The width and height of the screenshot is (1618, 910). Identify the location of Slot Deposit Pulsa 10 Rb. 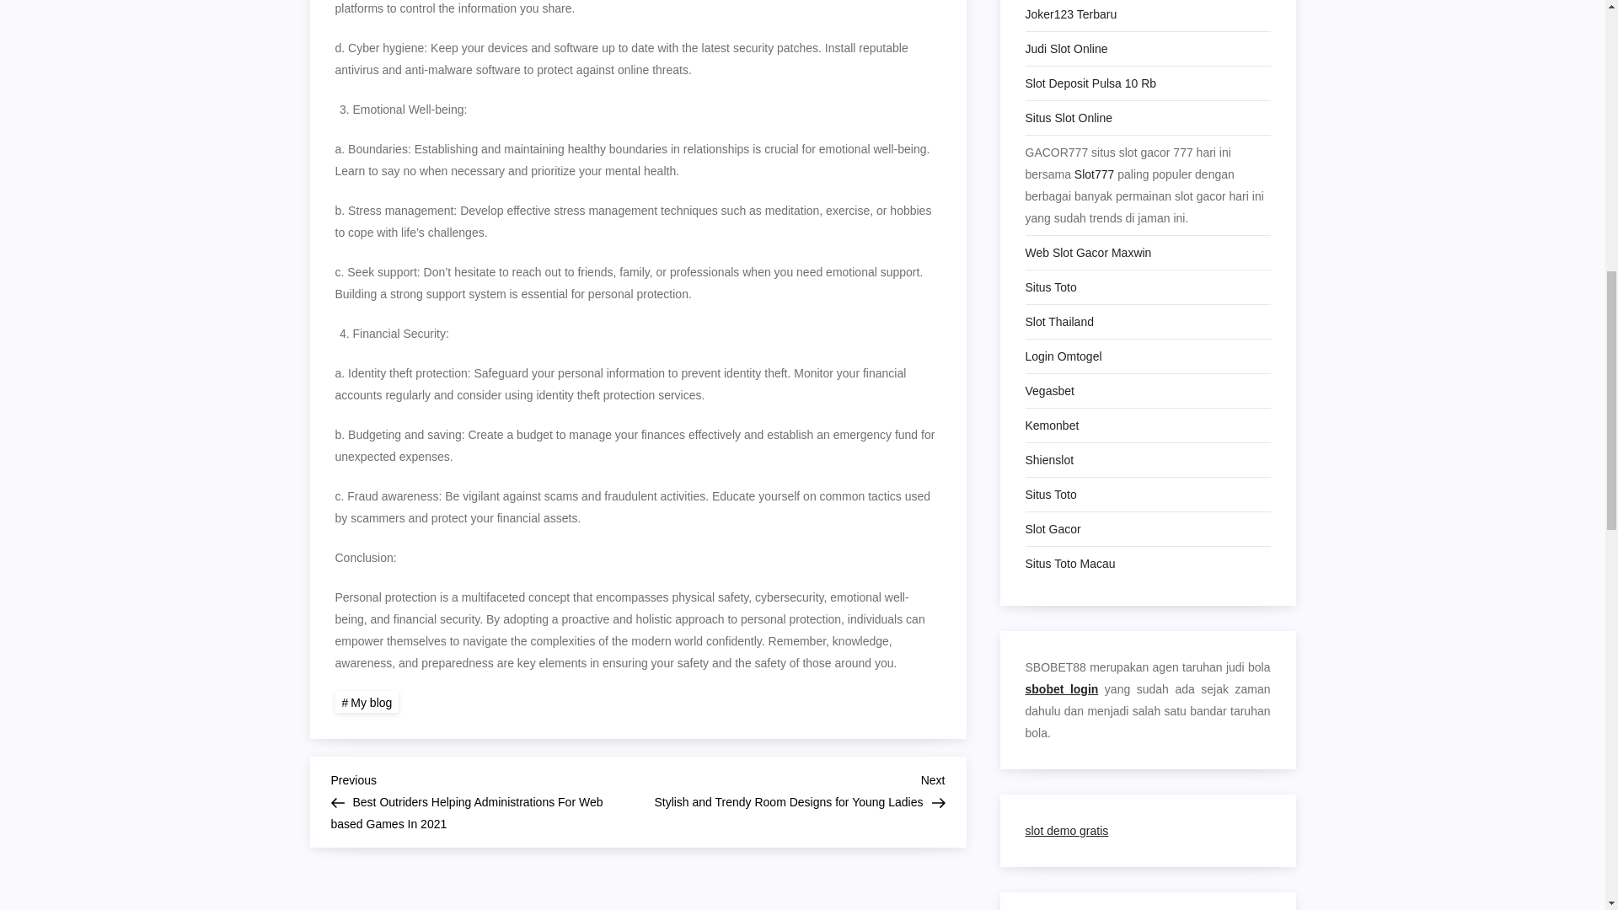
(1090, 83).